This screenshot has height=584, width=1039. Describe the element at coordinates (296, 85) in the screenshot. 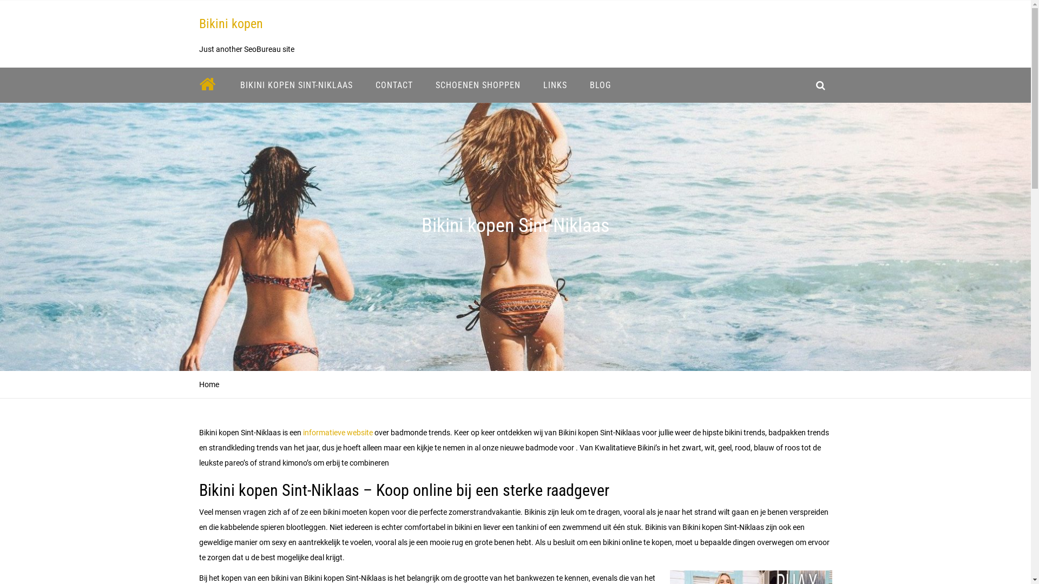

I see `BIKINI KOPEN SINT-NIKLAAS` at that location.